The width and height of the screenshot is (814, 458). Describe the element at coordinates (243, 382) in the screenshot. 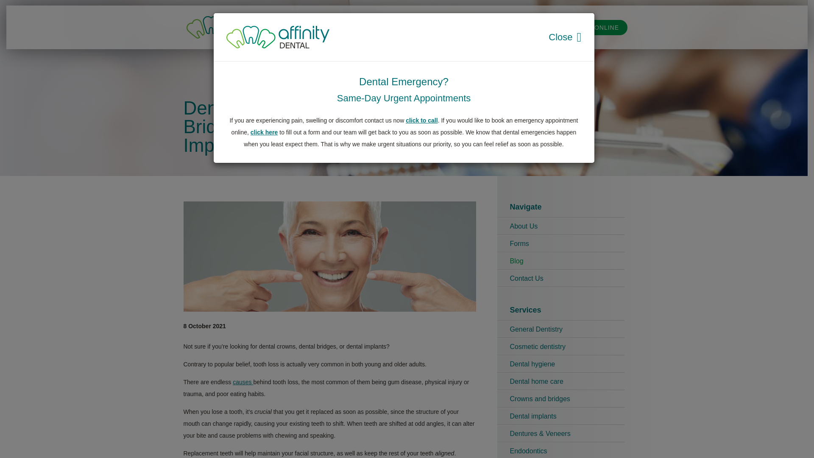

I see `causes` at that location.